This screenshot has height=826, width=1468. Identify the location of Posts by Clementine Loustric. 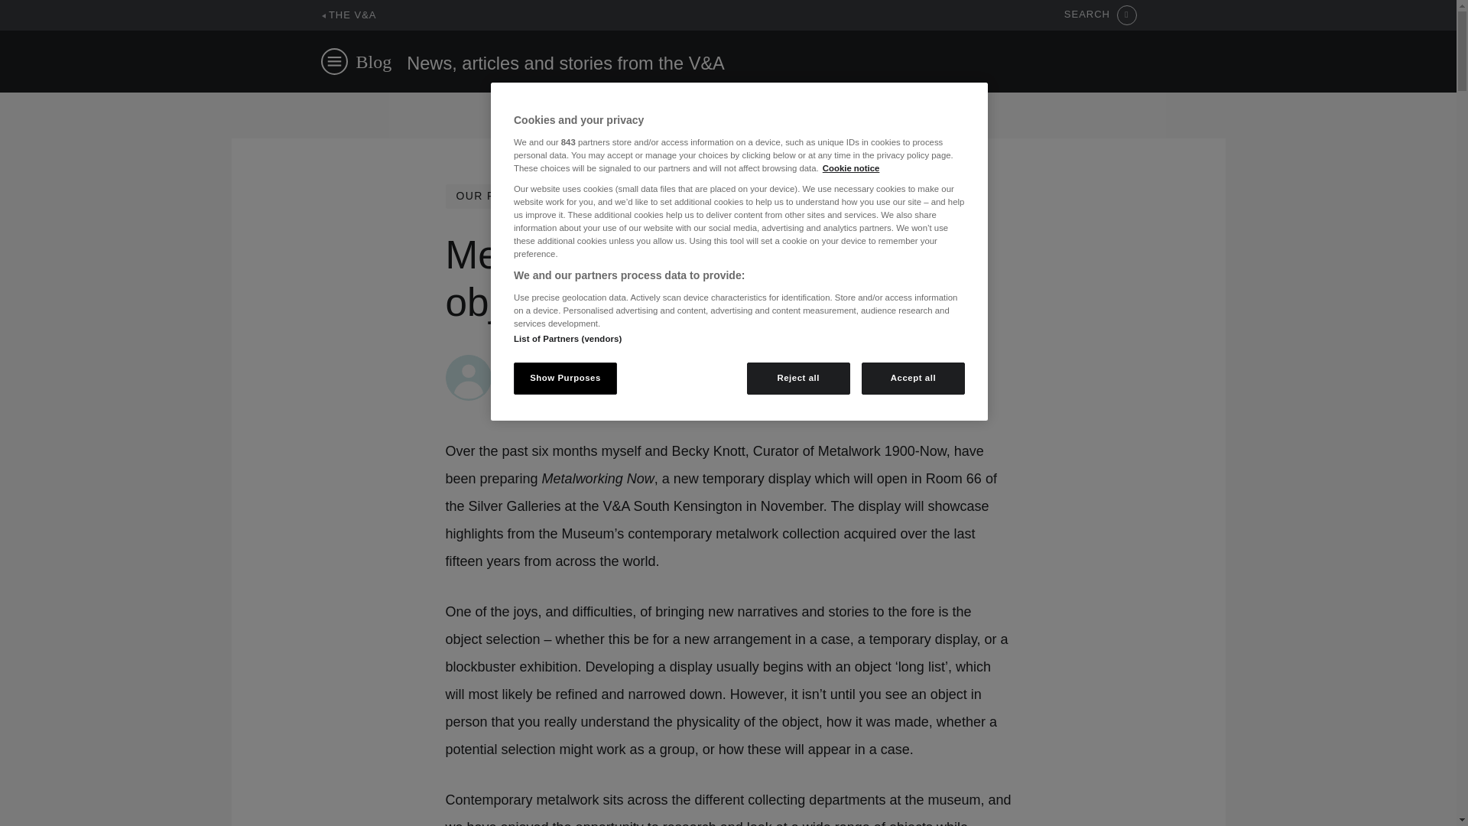
(555, 363).